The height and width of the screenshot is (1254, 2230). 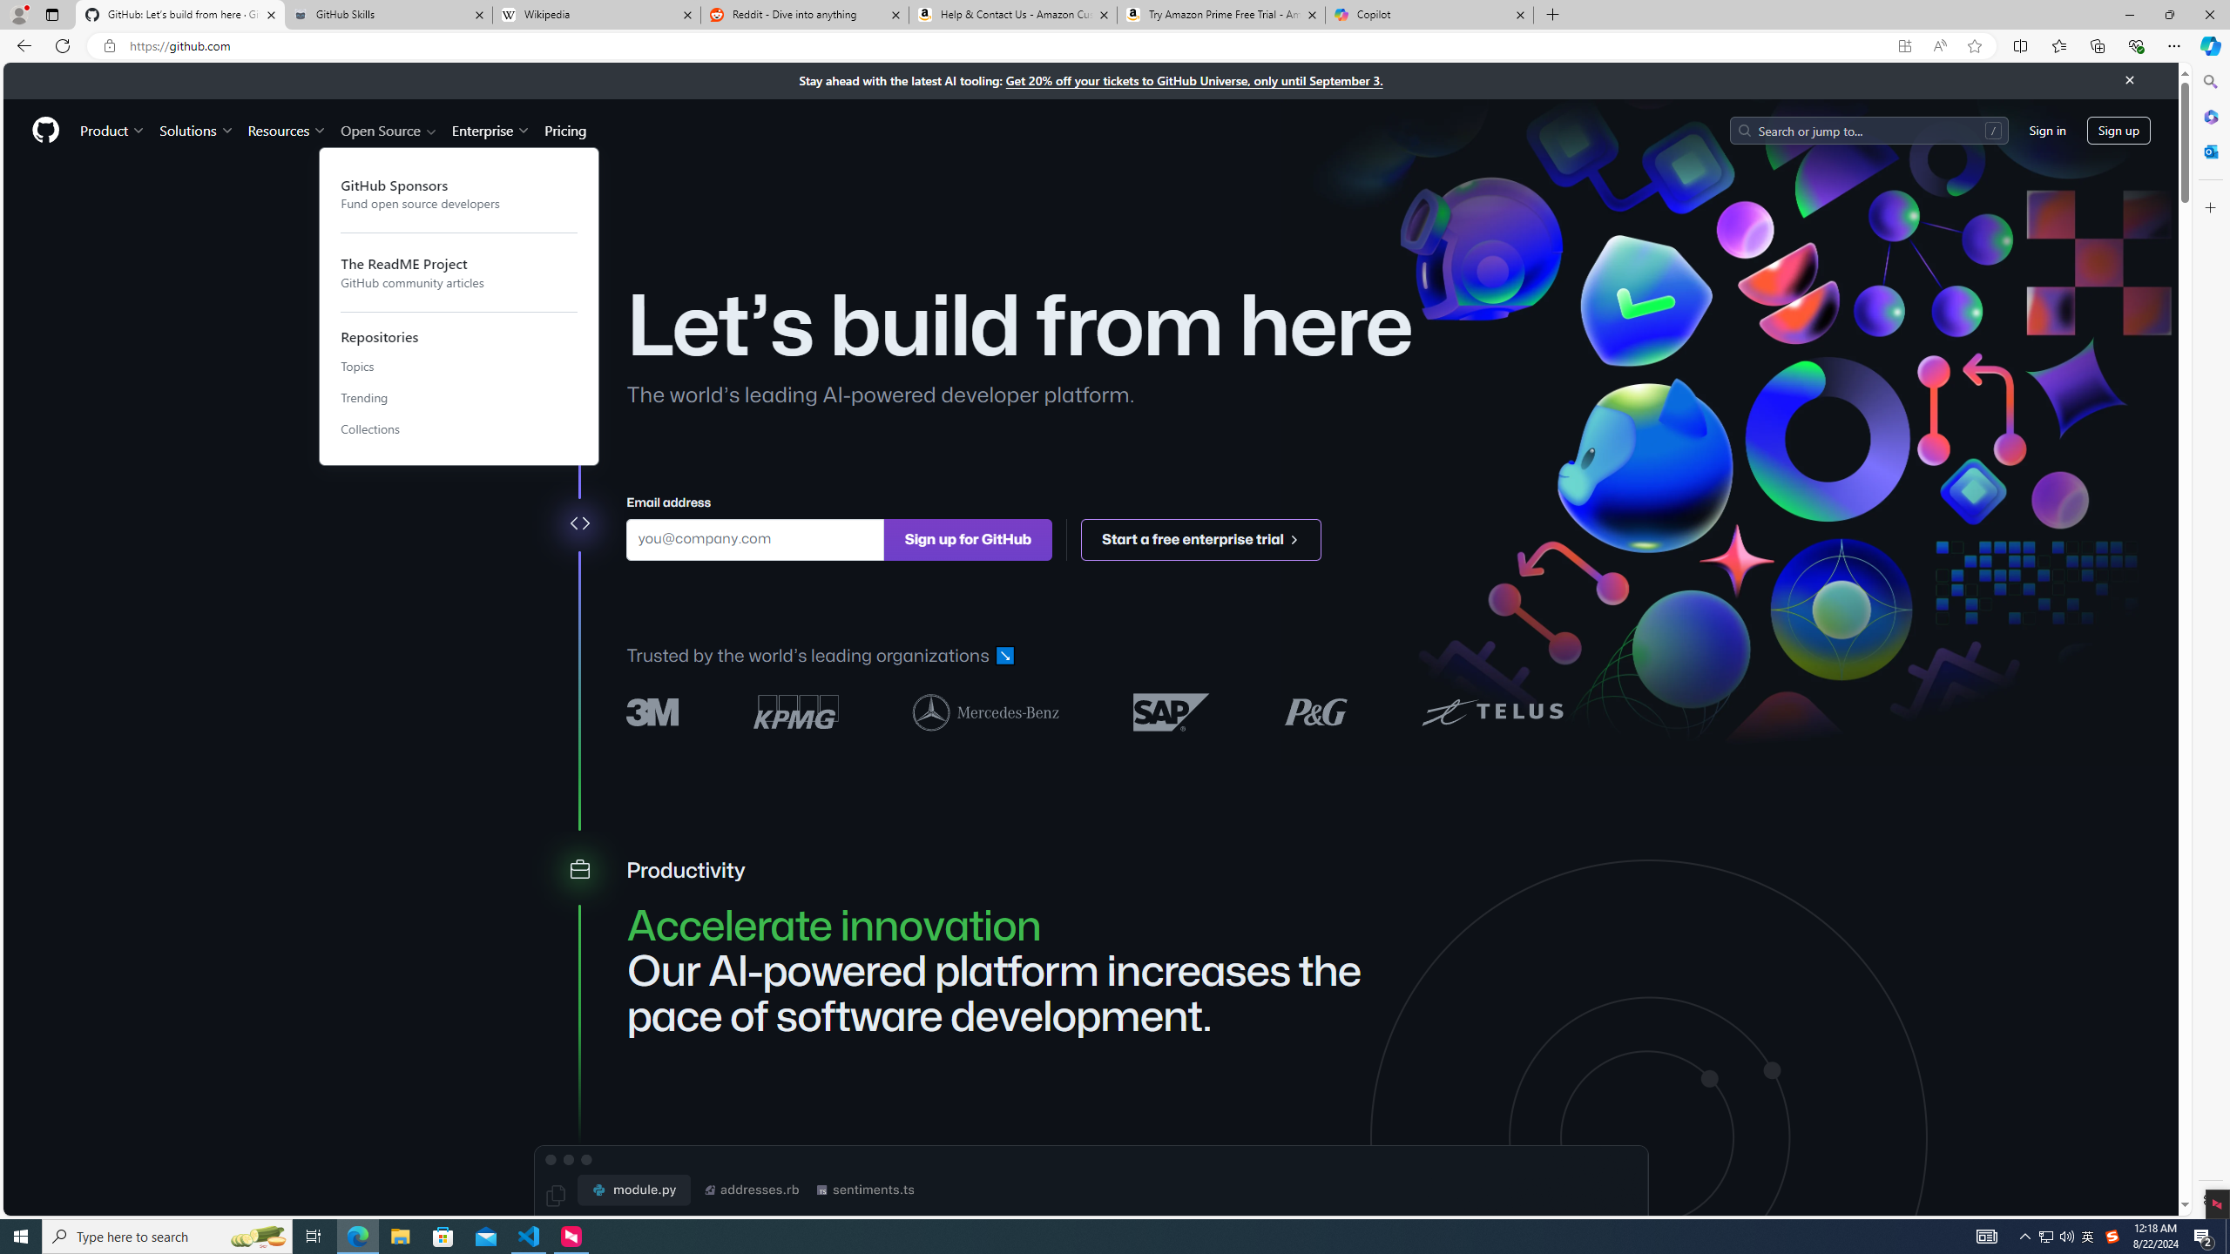 I want to click on Try Amazon Prime Free Trial - Amazon Customer Service, so click(x=1221, y=15).